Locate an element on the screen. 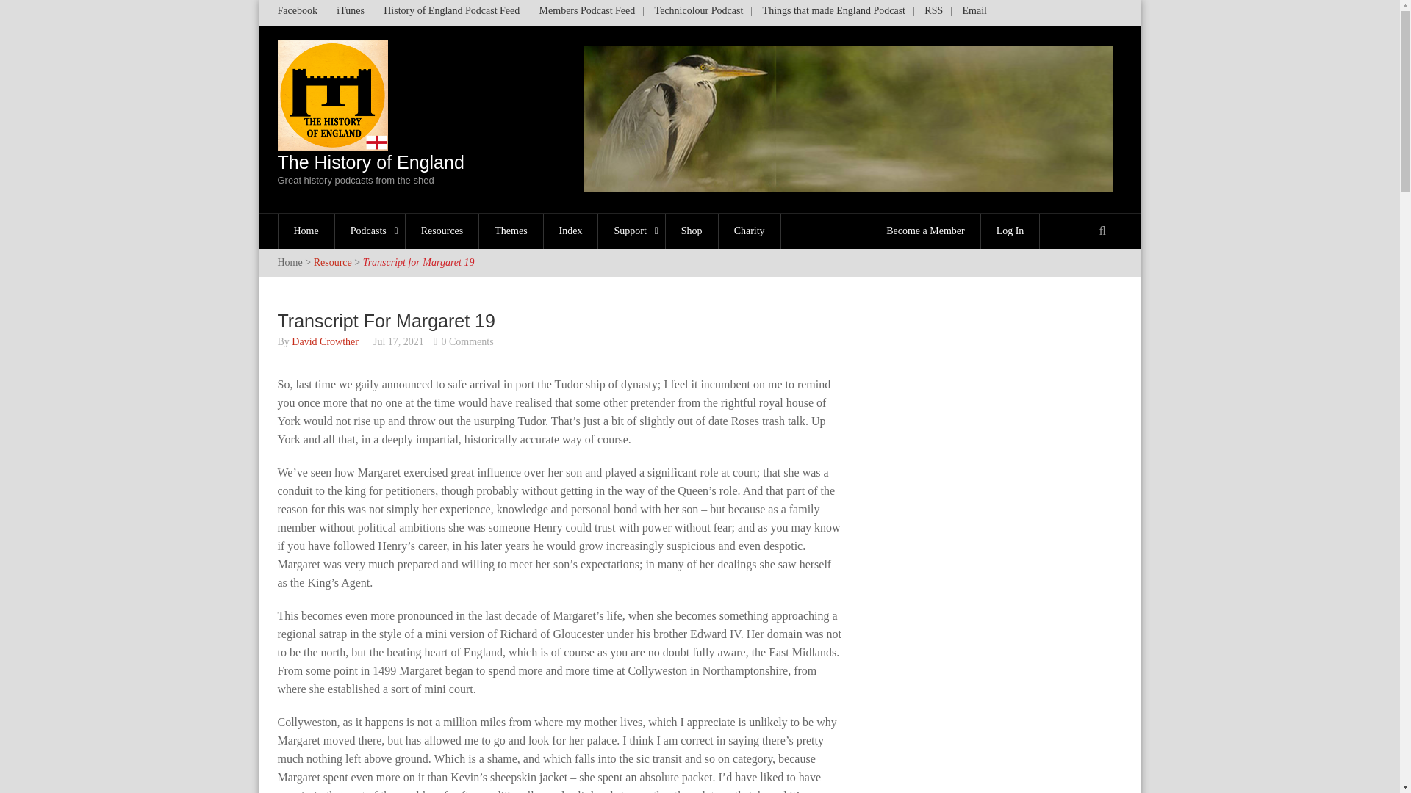 This screenshot has width=1411, height=793. Resources is located at coordinates (301, 13).